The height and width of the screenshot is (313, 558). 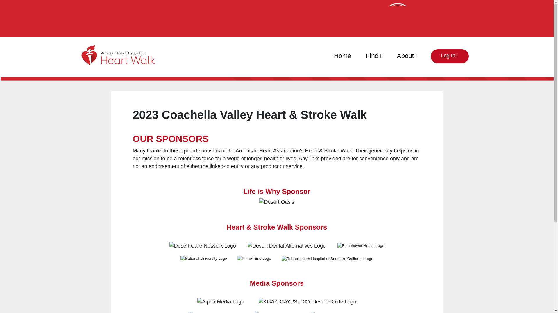 What do you see at coordinates (374, 55) in the screenshot?
I see `Find` at bounding box center [374, 55].